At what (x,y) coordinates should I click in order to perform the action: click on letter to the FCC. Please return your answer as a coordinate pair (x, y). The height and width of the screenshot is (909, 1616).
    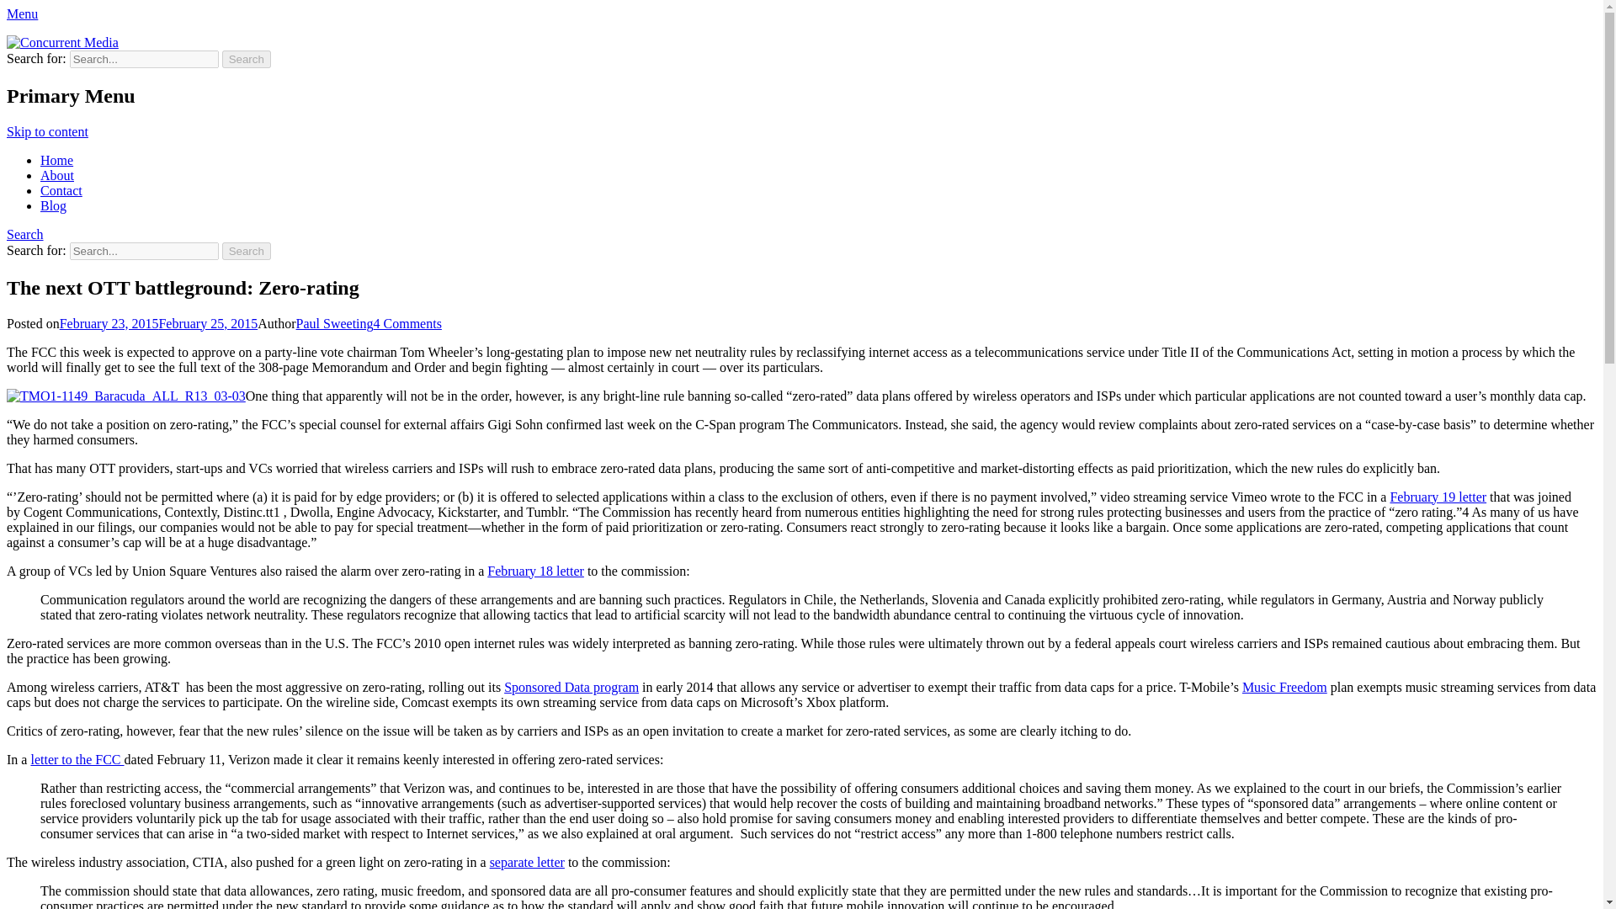
    Looking at the image, I should click on (77, 759).